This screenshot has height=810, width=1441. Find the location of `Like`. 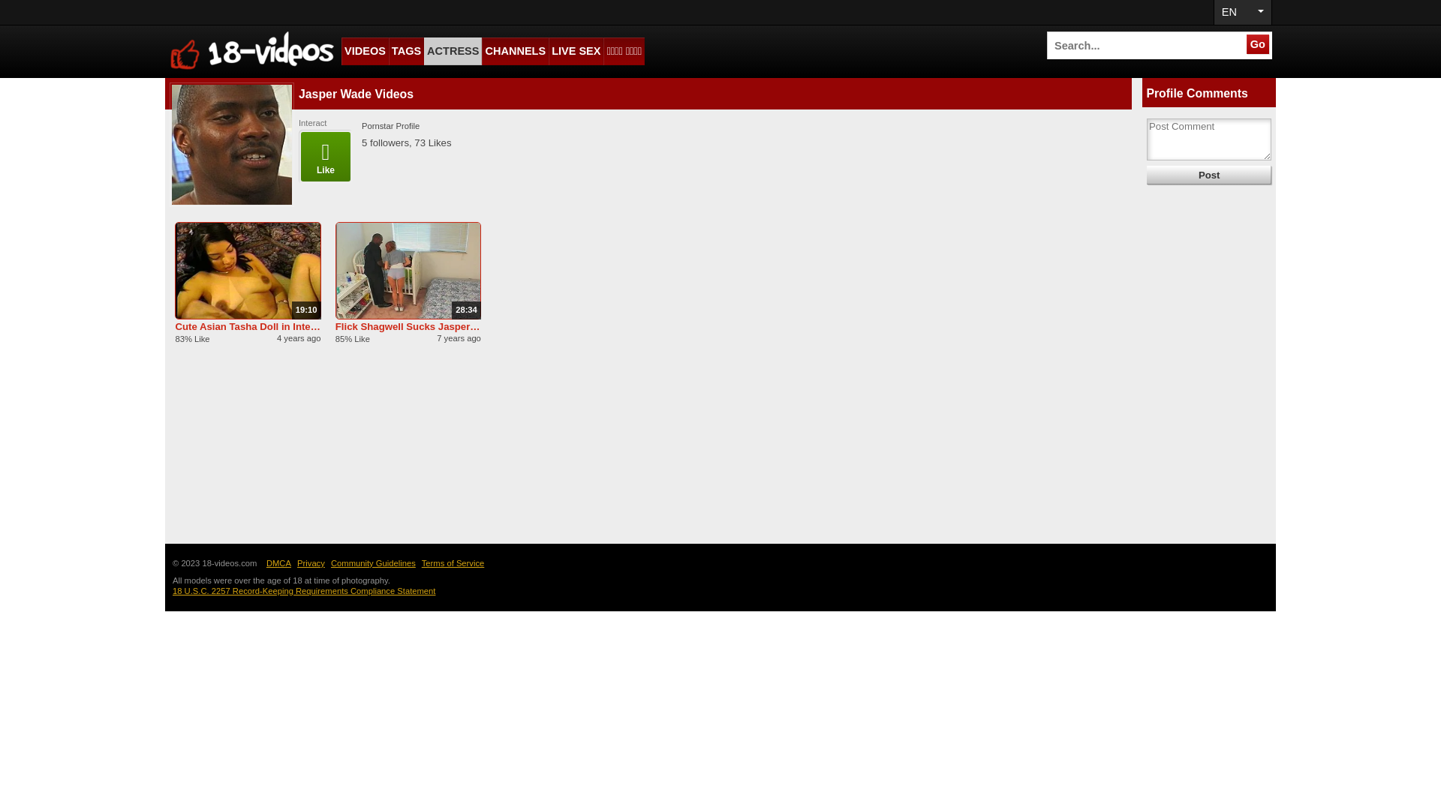

Like is located at coordinates (326, 157).